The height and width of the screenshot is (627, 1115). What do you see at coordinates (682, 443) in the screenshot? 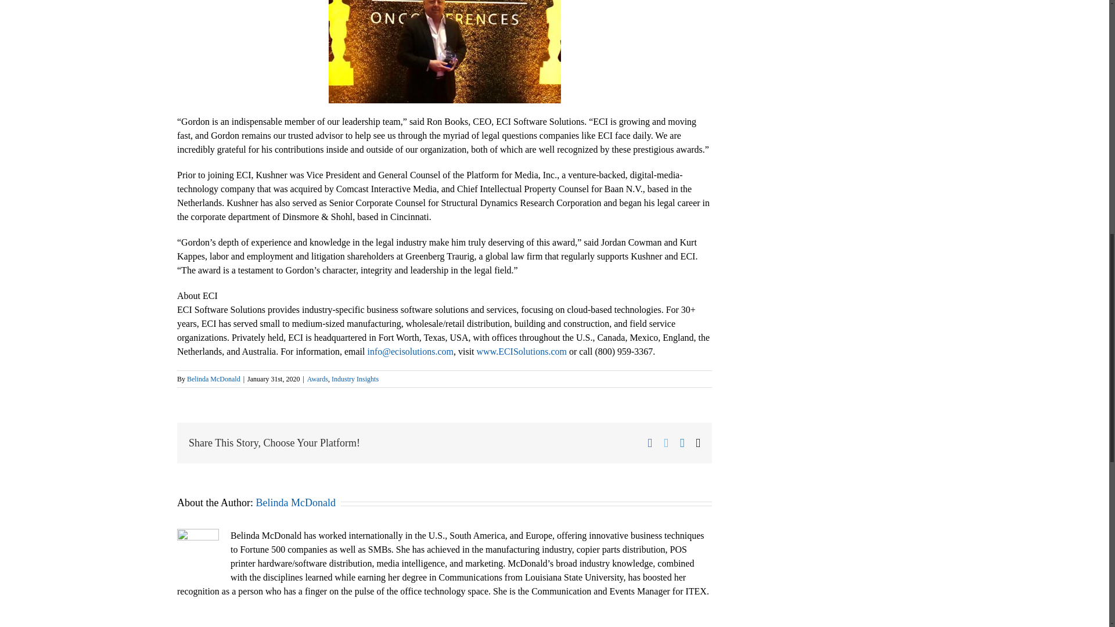
I see `LinkedIn` at bounding box center [682, 443].